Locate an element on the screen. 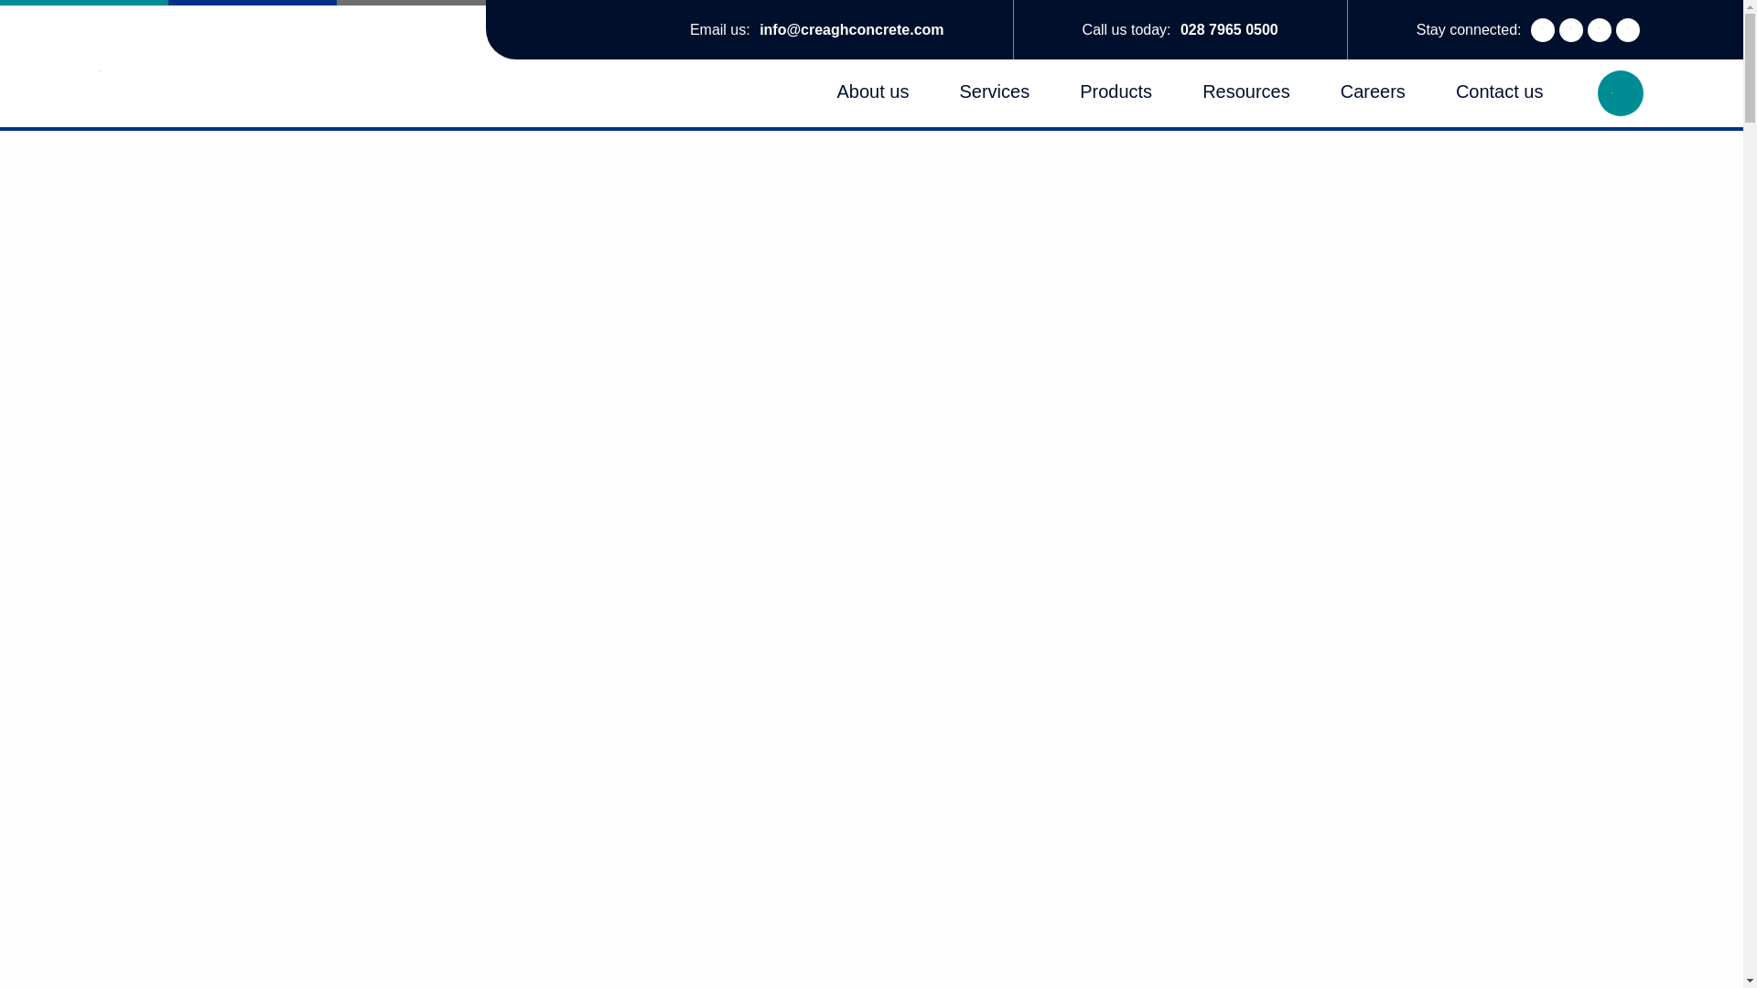  Resources is located at coordinates (1245, 91).